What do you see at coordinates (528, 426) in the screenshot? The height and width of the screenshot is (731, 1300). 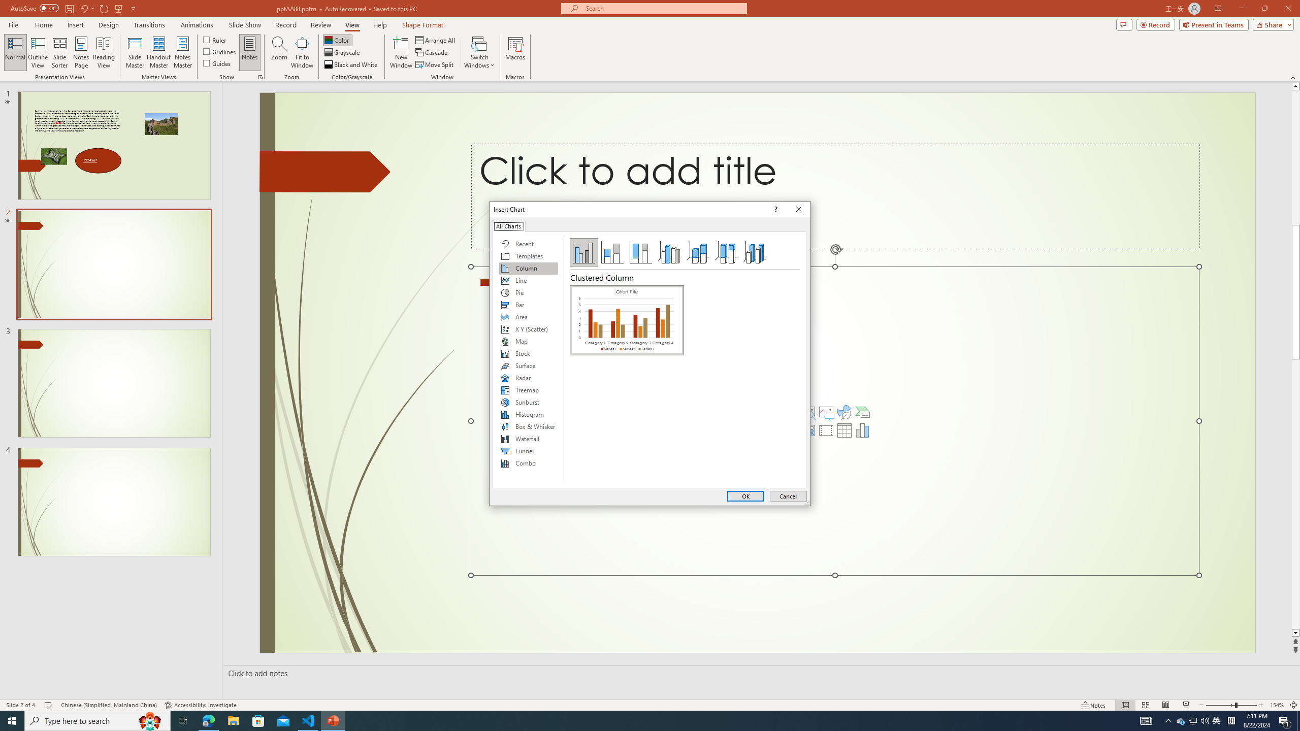 I see `Box & Whisker` at bounding box center [528, 426].